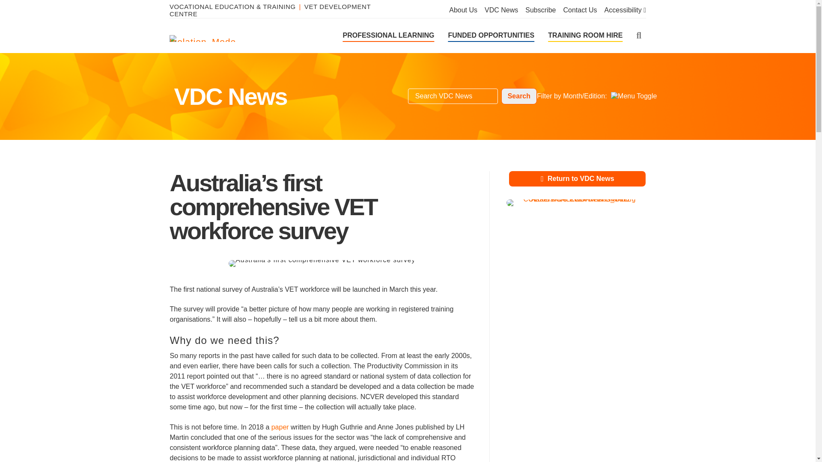  What do you see at coordinates (501, 10) in the screenshot?
I see `VDC News` at bounding box center [501, 10].